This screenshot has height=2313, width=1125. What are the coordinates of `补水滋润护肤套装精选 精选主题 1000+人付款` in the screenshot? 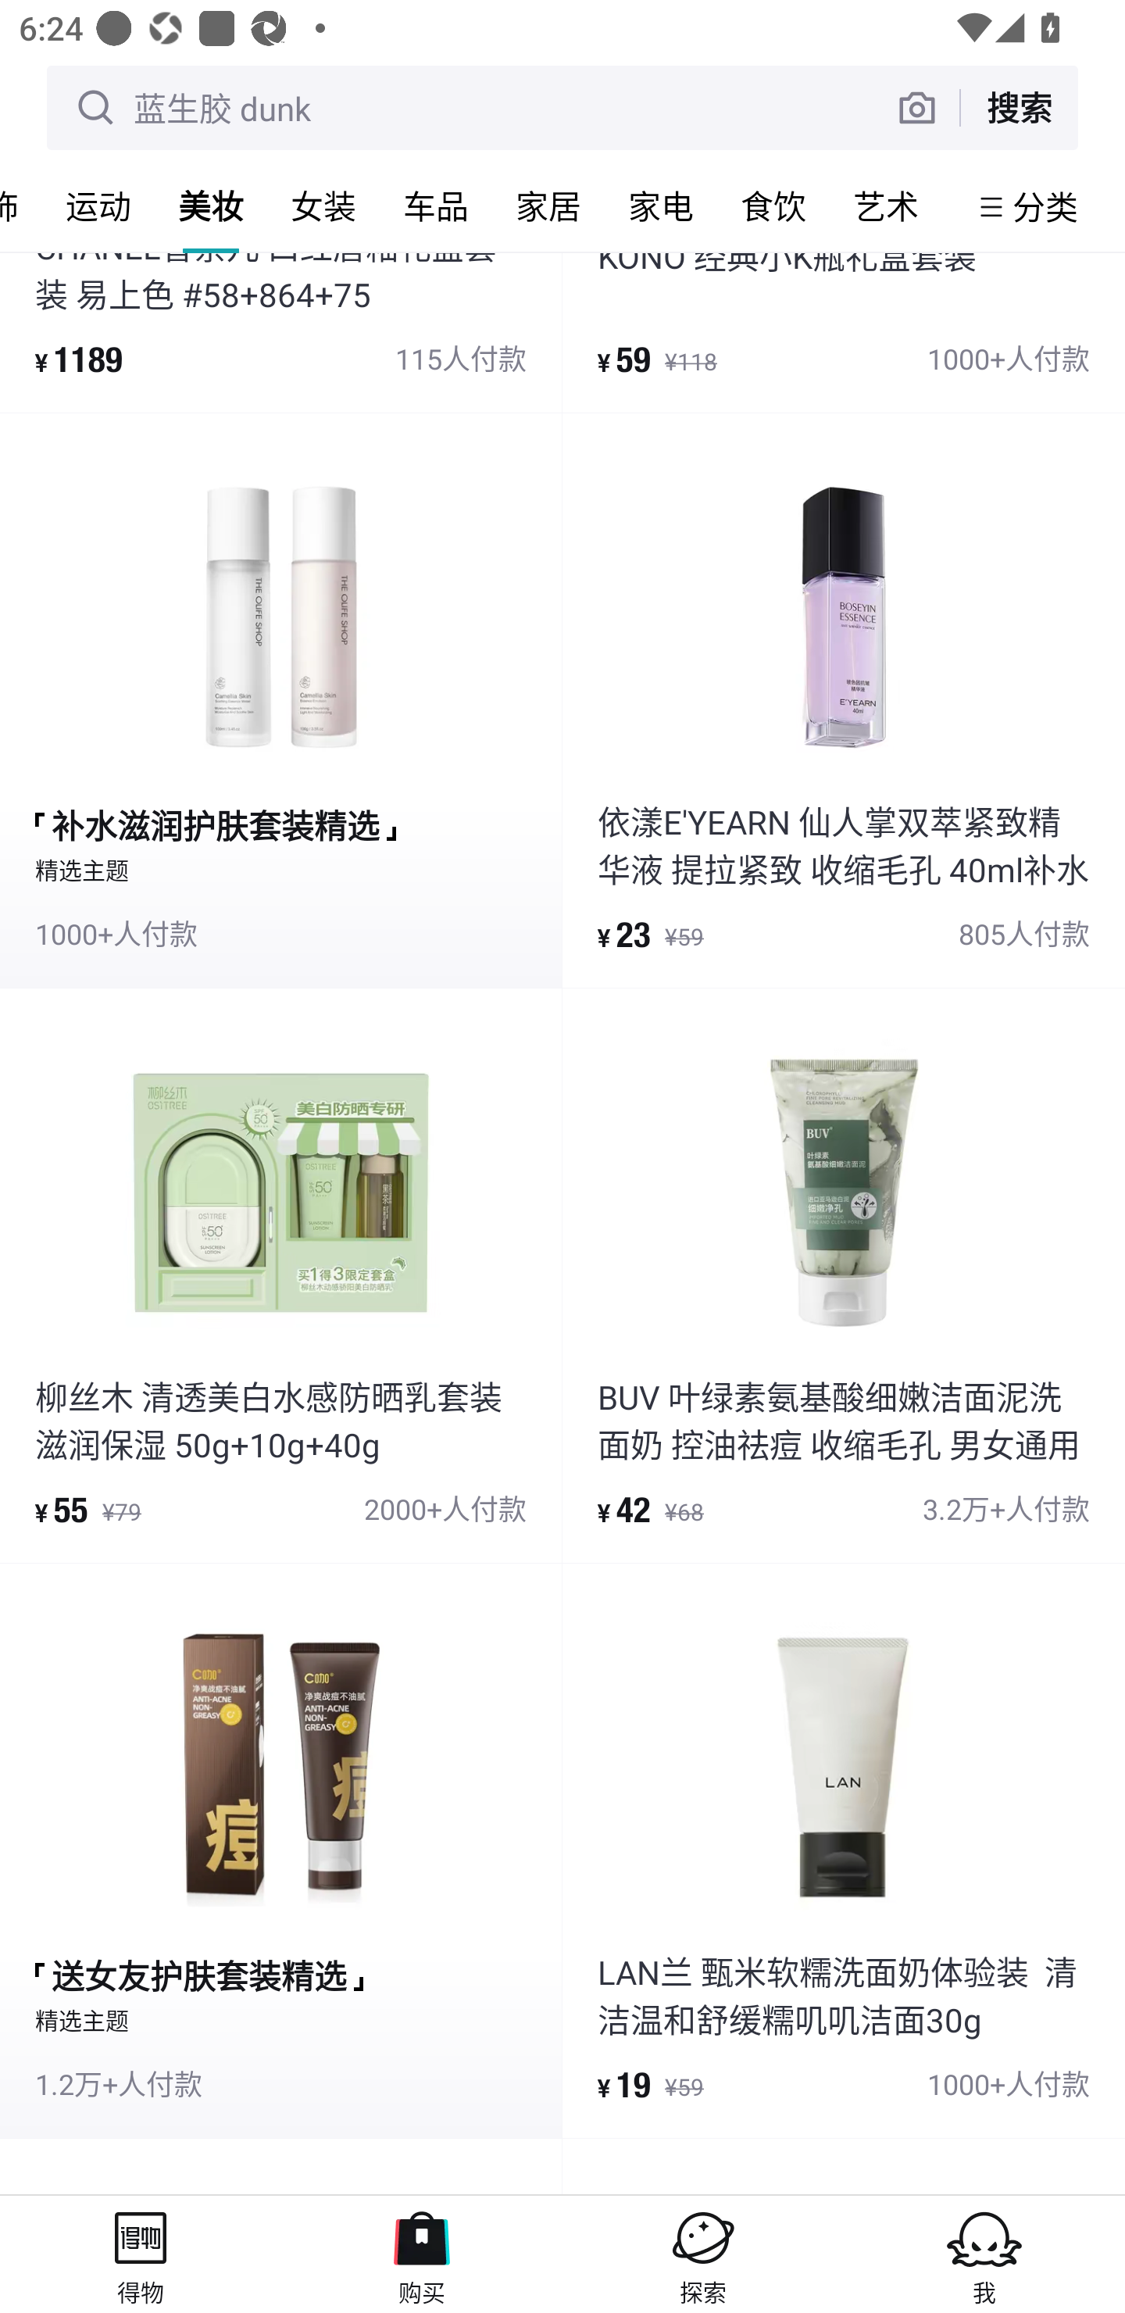 It's located at (280, 700).